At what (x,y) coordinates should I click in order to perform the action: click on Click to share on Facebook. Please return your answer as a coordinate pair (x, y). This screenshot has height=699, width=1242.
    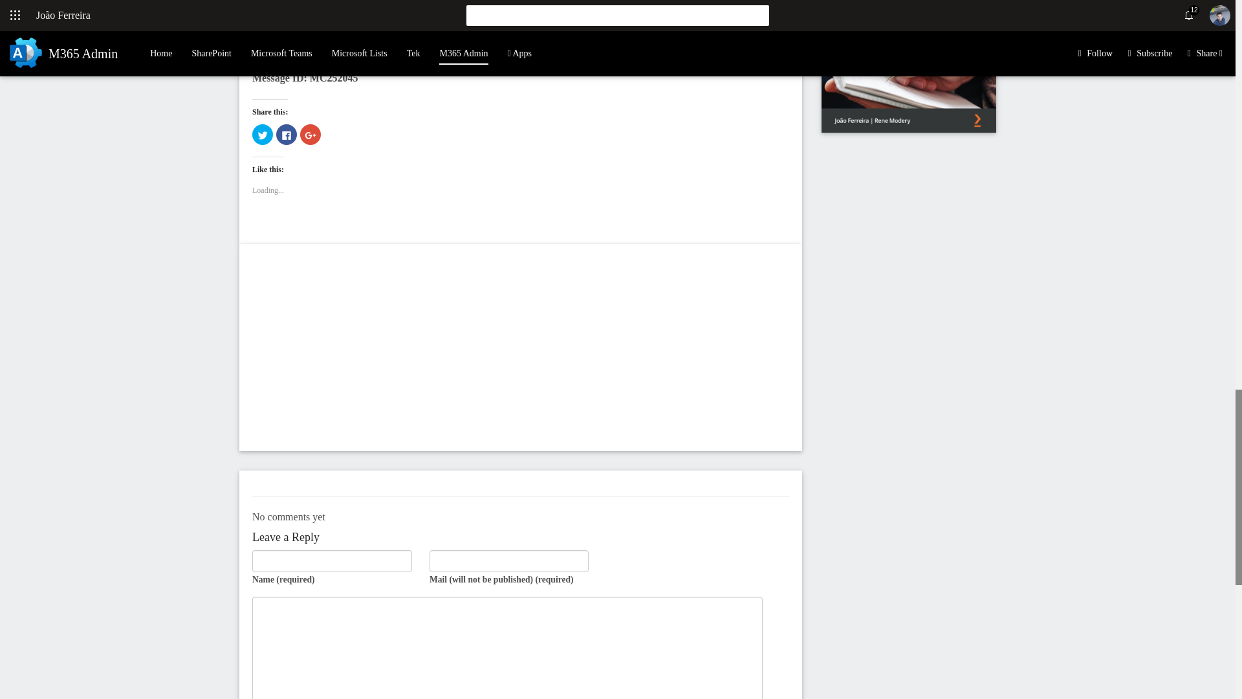
    Looking at the image, I should click on (286, 135).